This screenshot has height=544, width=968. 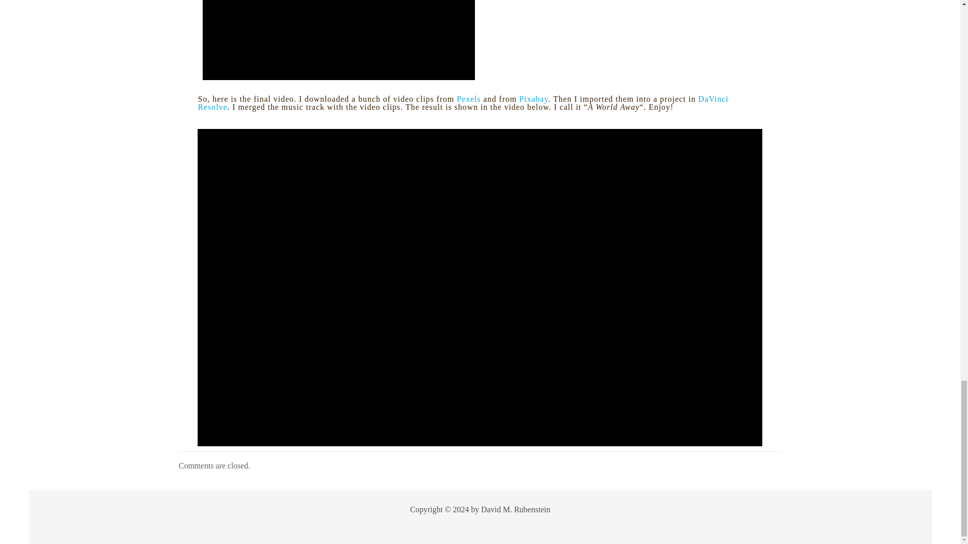 What do you see at coordinates (469, 99) in the screenshot?
I see `Pexels` at bounding box center [469, 99].